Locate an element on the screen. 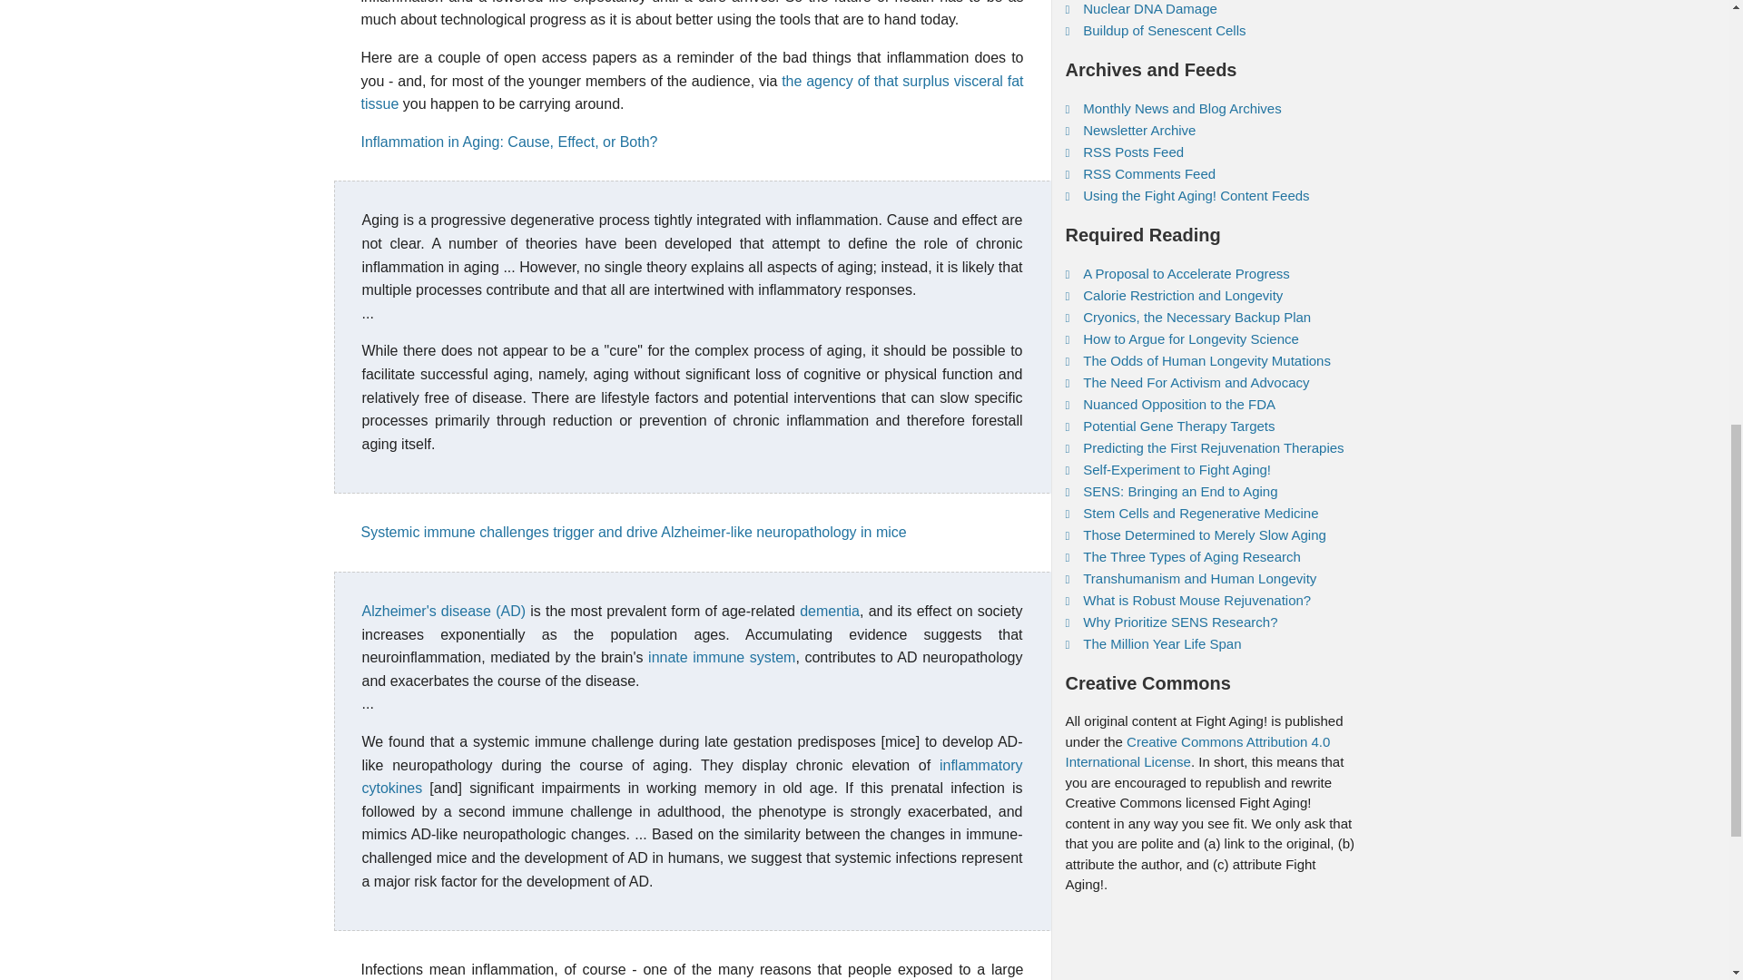 The height and width of the screenshot is (980, 1743). dementia is located at coordinates (830, 611).